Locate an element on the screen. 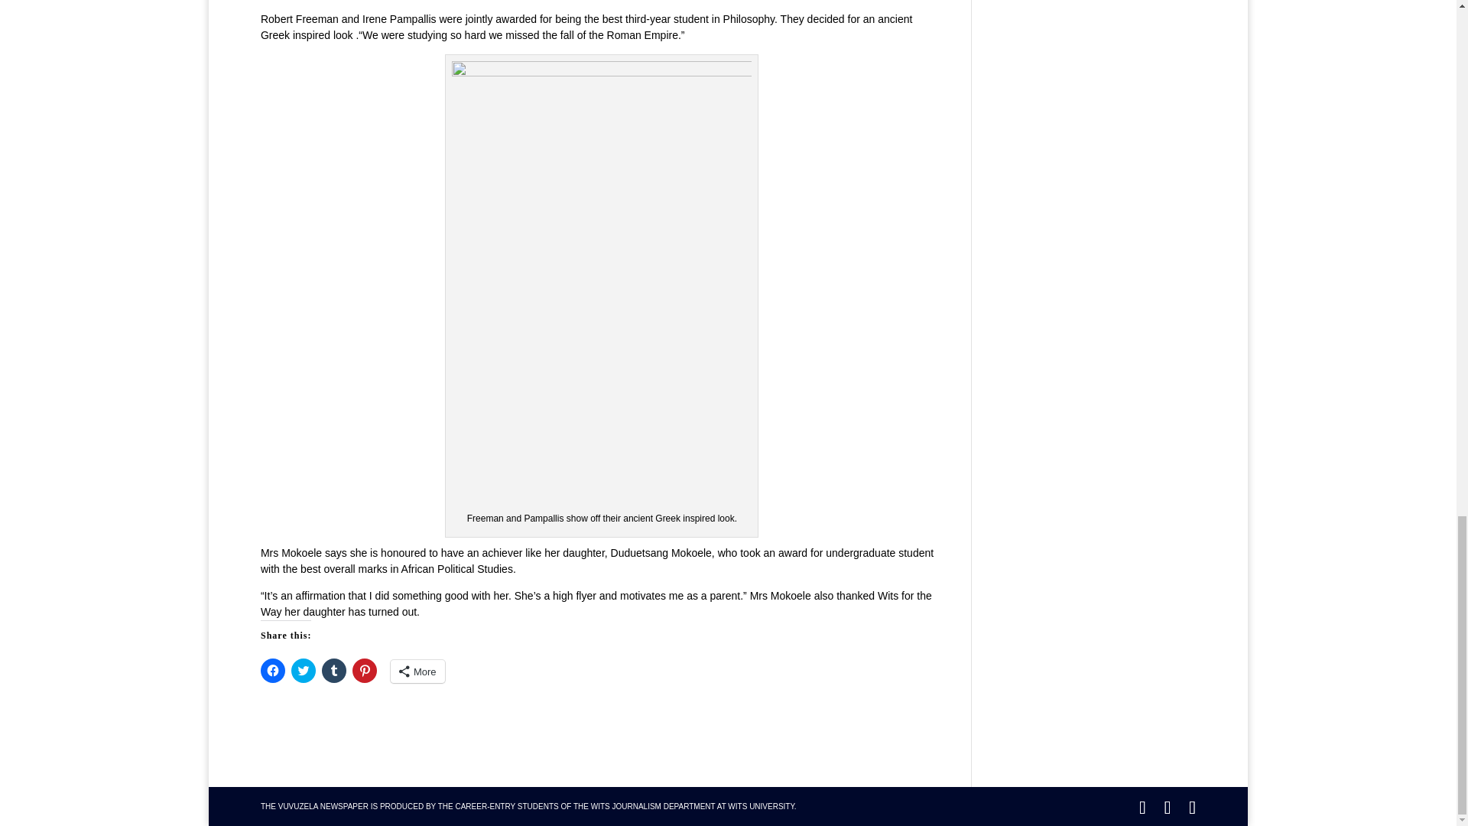 The height and width of the screenshot is (826, 1468). Click to share on Pinterest is located at coordinates (364, 670).